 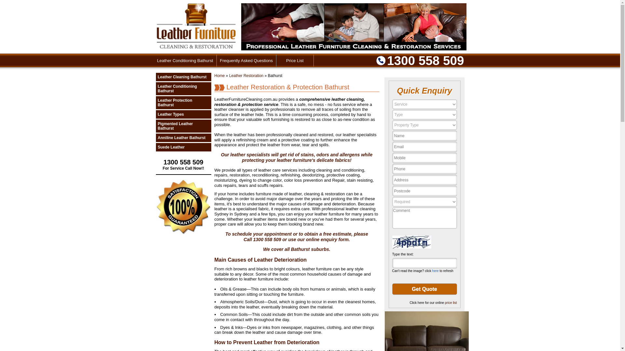 What do you see at coordinates (185, 60) in the screenshot?
I see `Leather Conditioning Bathurst` at bounding box center [185, 60].